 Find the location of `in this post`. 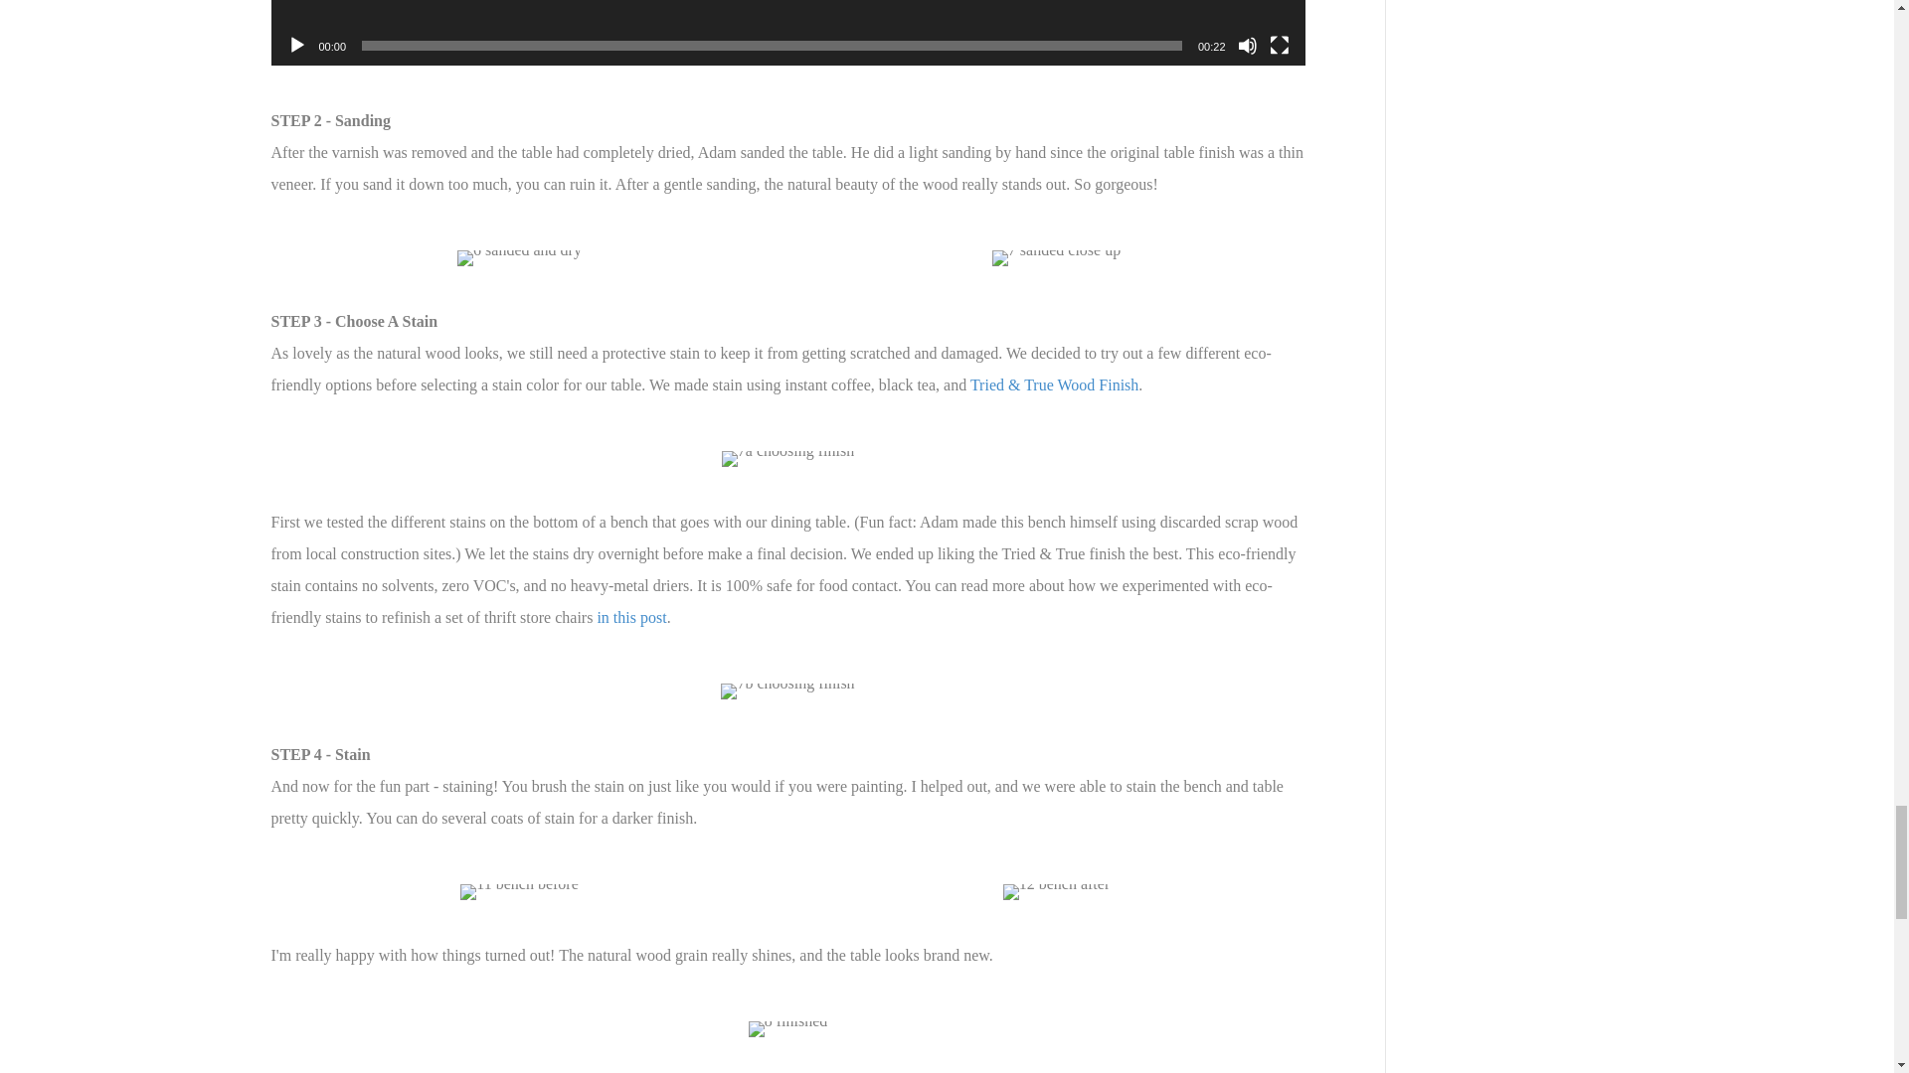

in this post is located at coordinates (630, 617).